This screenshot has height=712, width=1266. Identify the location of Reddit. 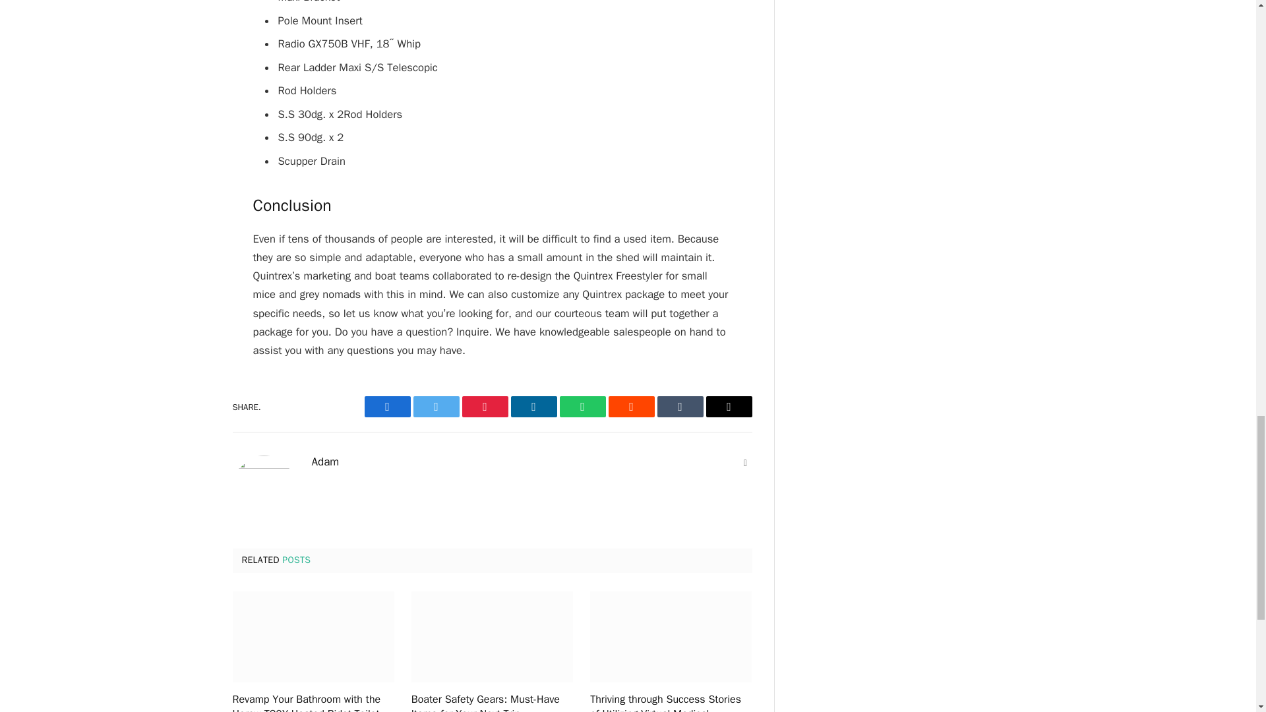
(630, 406).